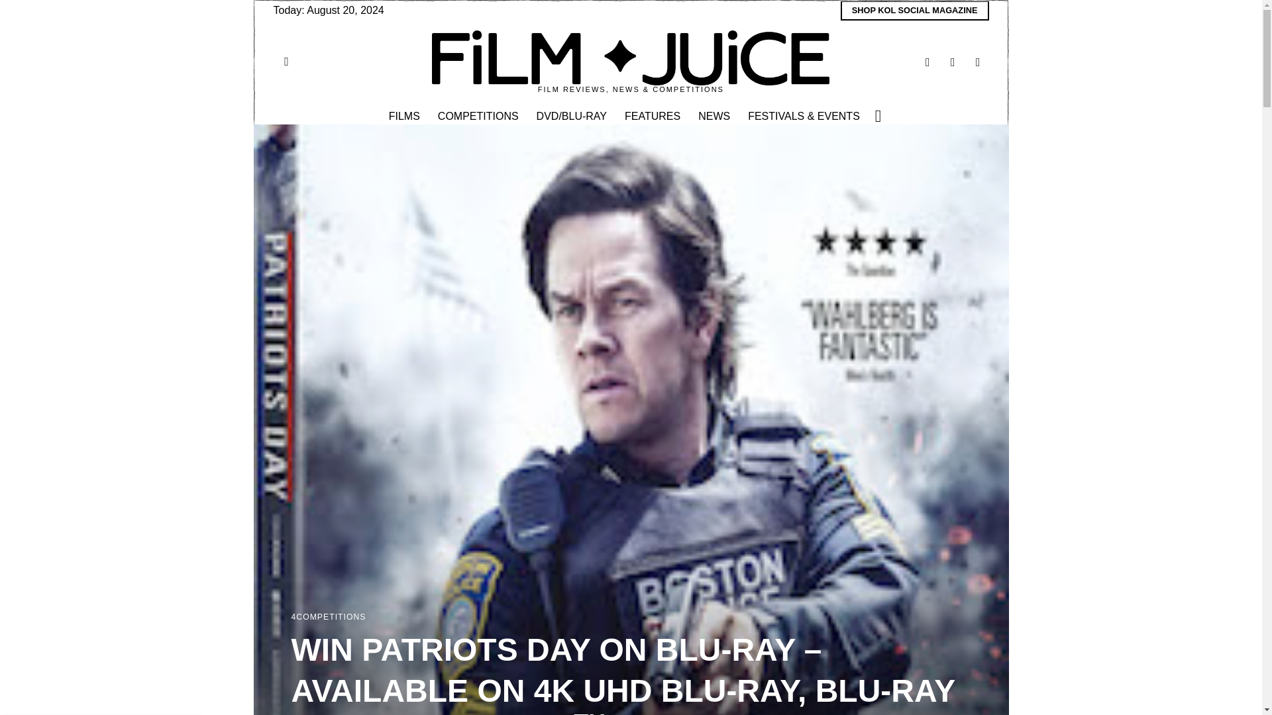  Describe the element at coordinates (653, 116) in the screenshot. I see `FEATURES` at that location.